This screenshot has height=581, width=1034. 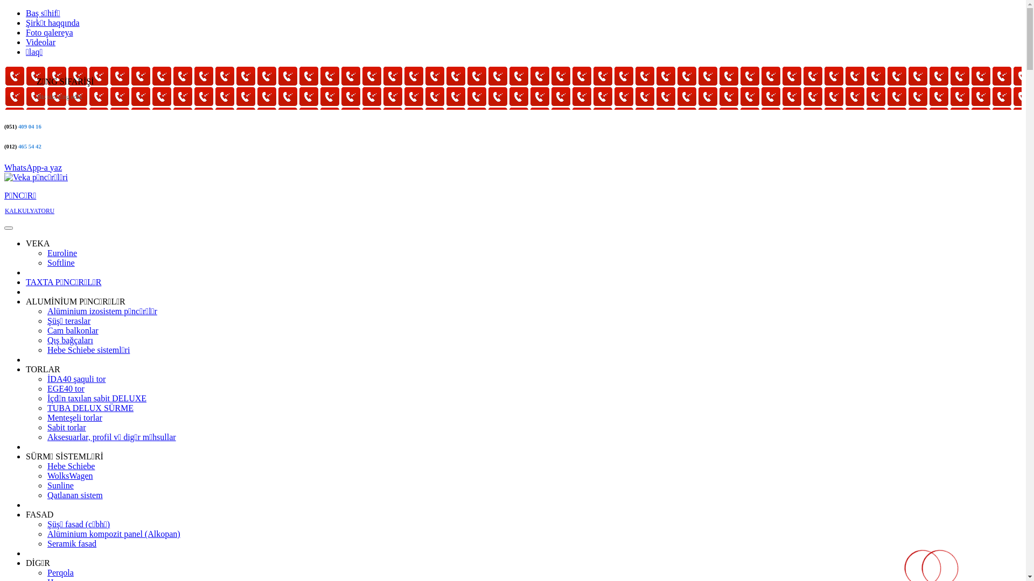 What do you see at coordinates (72, 543) in the screenshot?
I see `Seramik fasad` at bounding box center [72, 543].